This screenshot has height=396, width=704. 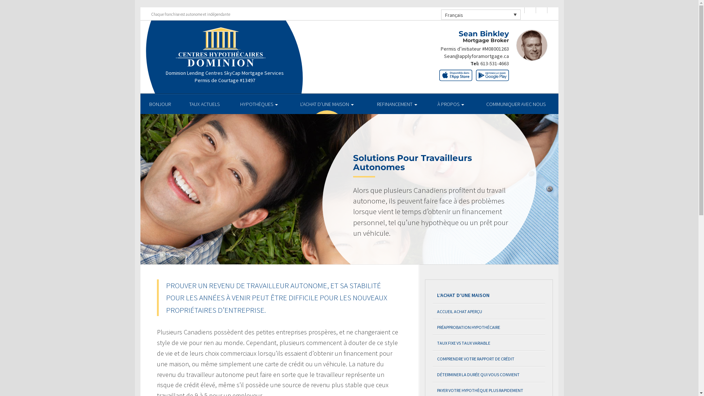 What do you see at coordinates (495, 63) in the screenshot?
I see `613-531-4663` at bounding box center [495, 63].